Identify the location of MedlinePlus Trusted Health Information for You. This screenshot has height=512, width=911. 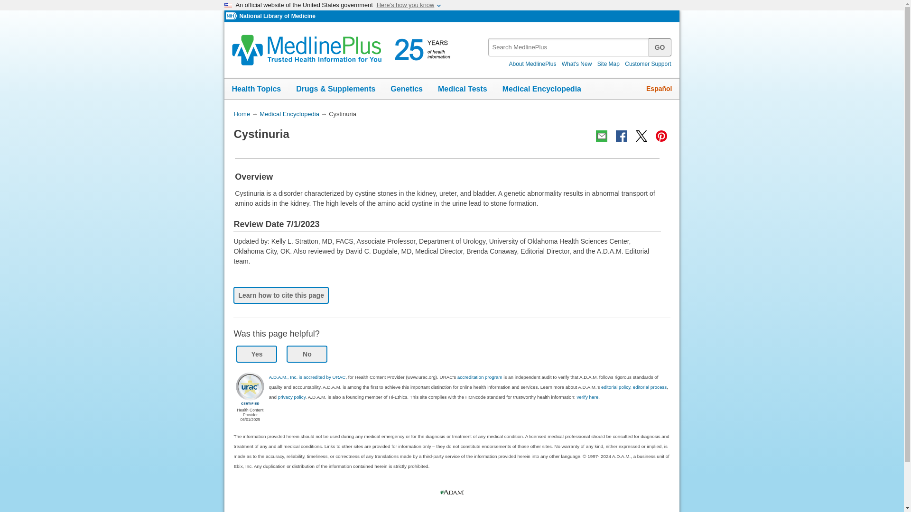
(344, 50).